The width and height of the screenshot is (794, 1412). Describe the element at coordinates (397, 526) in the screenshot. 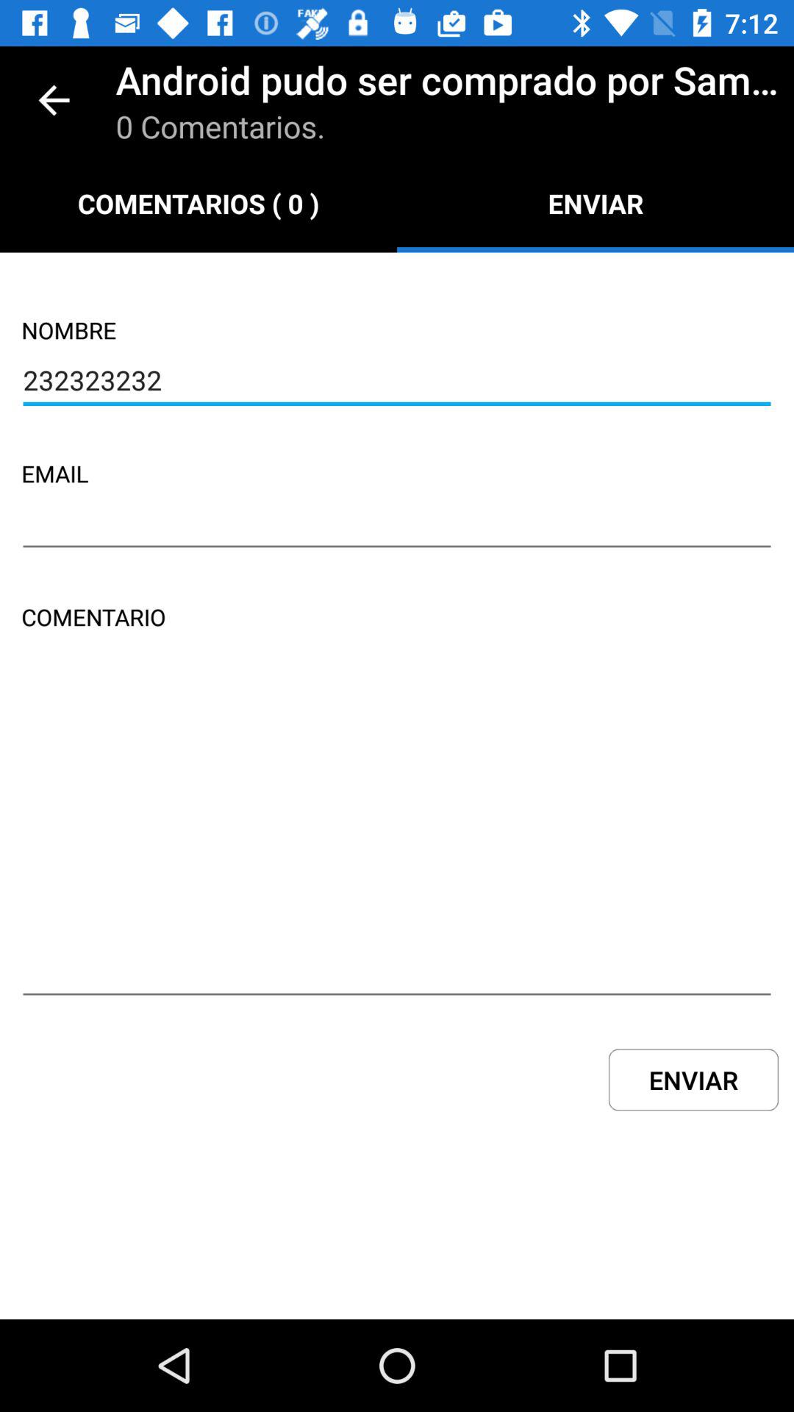

I see `choose item below email` at that location.